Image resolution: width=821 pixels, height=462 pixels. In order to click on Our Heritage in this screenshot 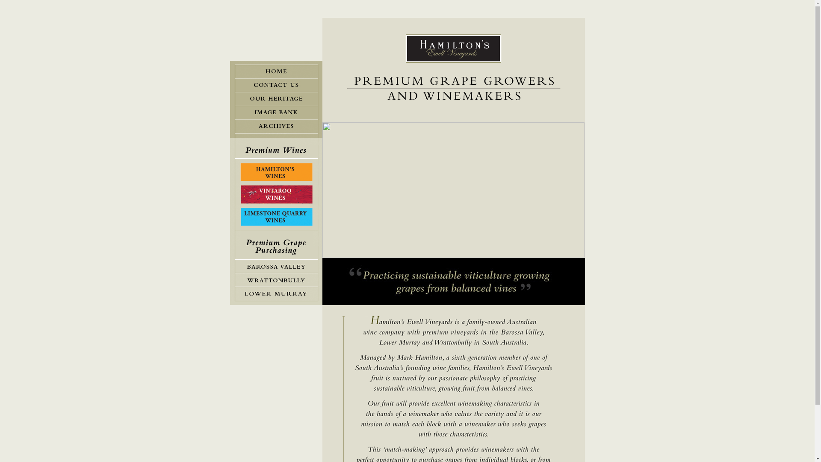, I will do `click(276, 99)`.